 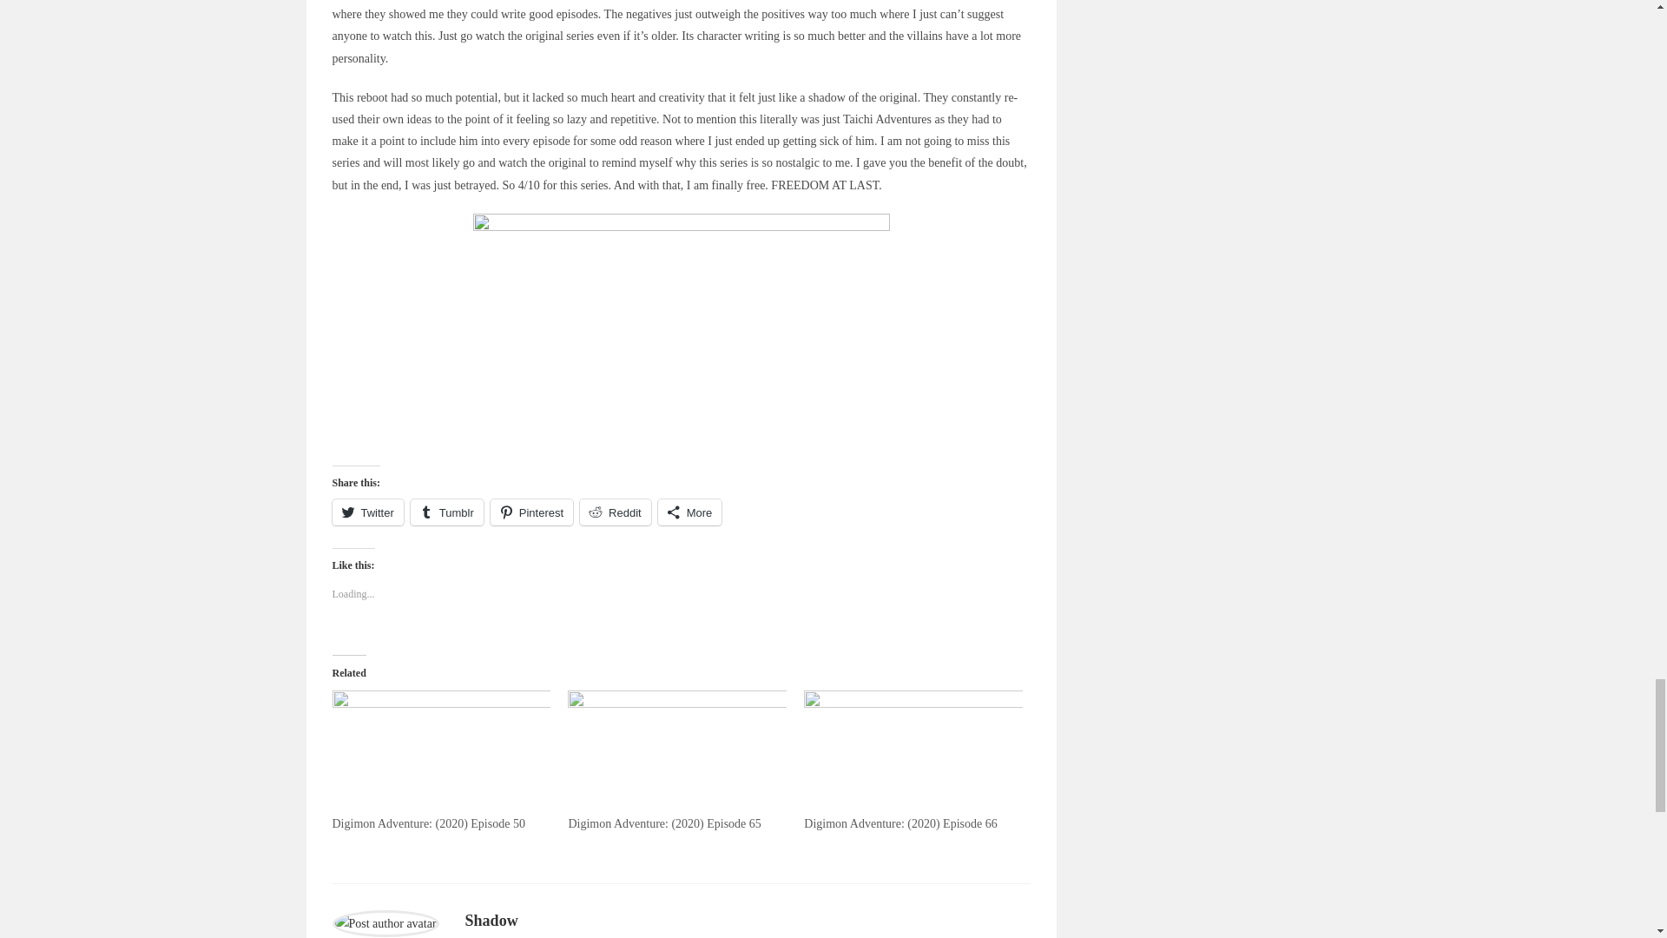 What do you see at coordinates (491, 921) in the screenshot?
I see `Visit author page` at bounding box center [491, 921].